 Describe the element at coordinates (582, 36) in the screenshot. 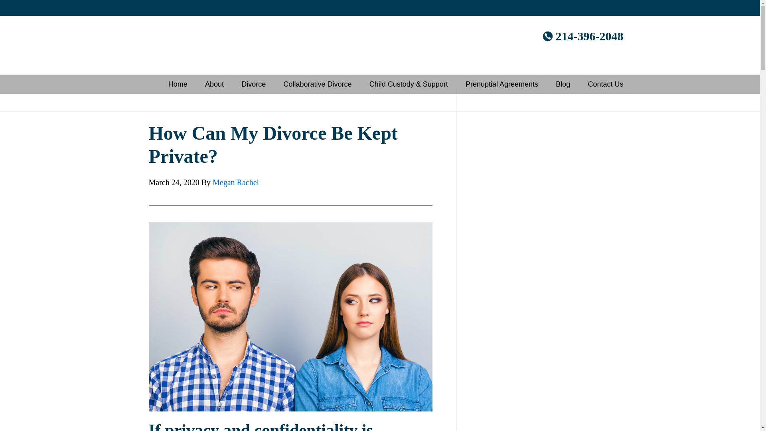

I see `214-396-2048` at that location.